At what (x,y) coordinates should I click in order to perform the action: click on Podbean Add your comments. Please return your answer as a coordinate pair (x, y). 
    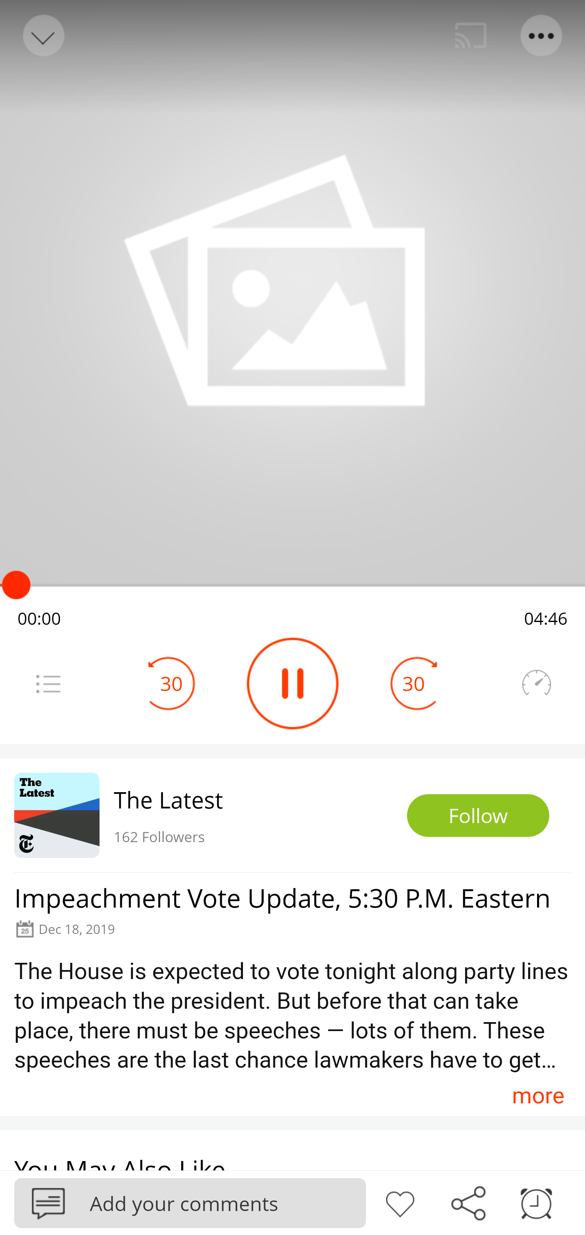
    Looking at the image, I should click on (190, 1202).